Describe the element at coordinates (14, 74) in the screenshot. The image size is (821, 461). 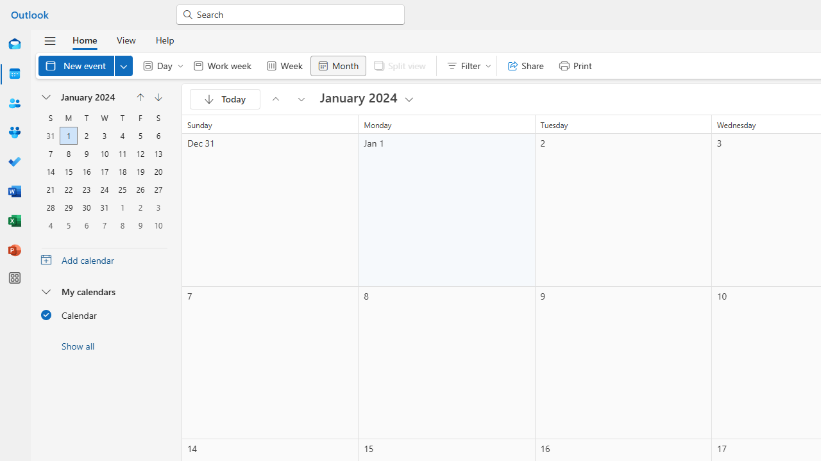
I see `Calendar` at that location.